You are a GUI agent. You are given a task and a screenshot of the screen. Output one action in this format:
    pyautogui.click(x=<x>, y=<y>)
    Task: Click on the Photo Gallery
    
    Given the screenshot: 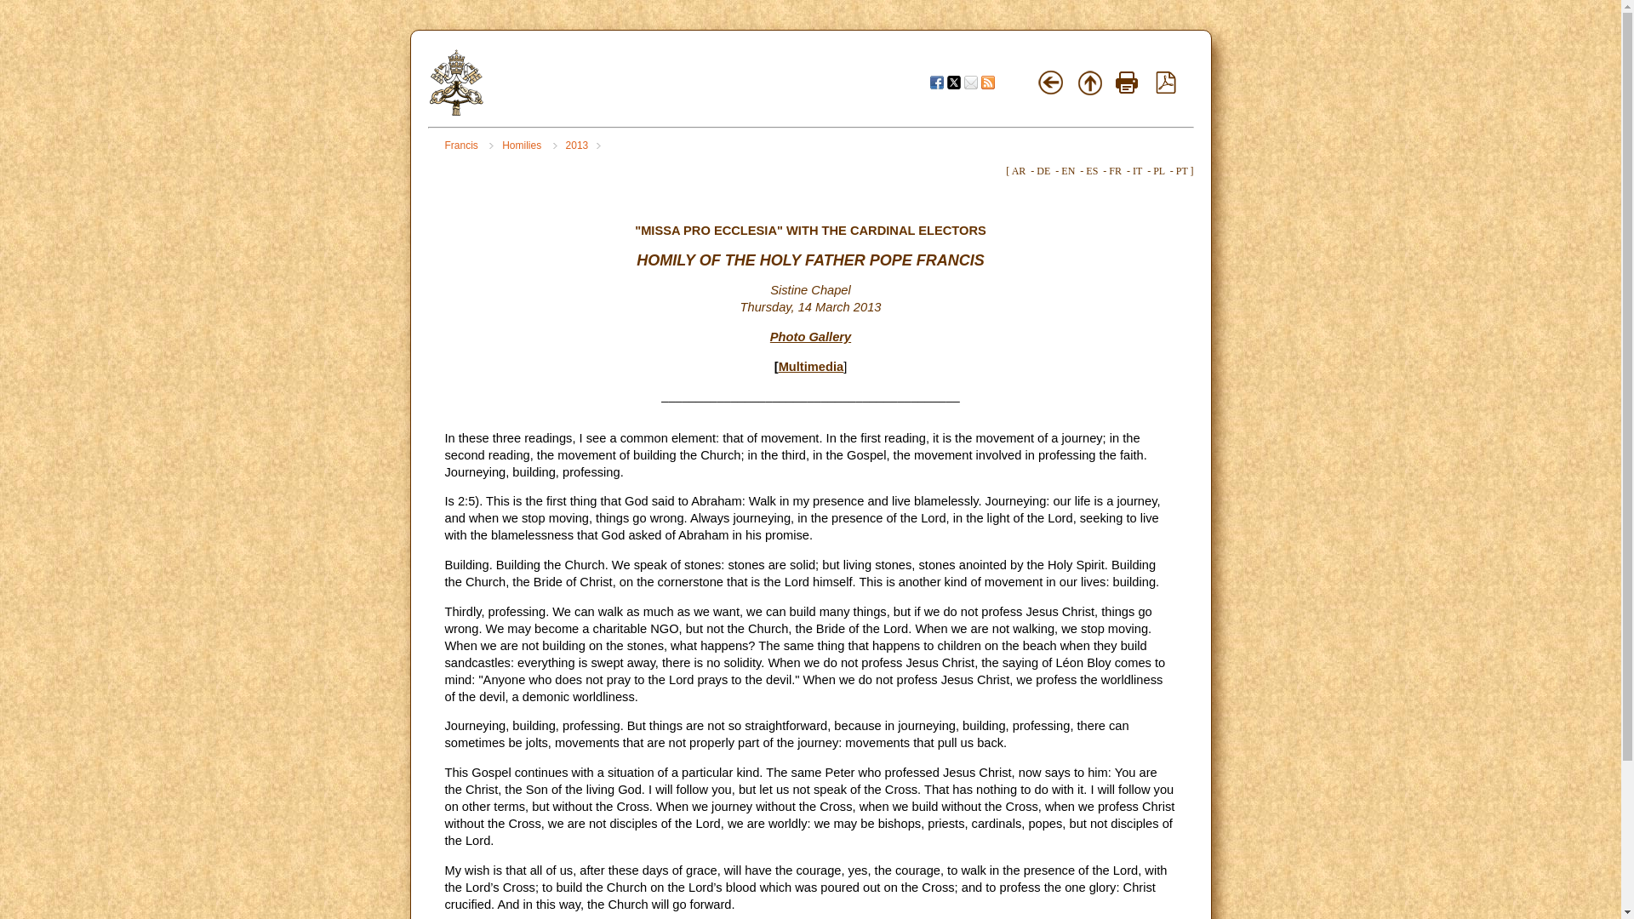 What is the action you would take?
    pyautogui.click(x=810, y=336)
    